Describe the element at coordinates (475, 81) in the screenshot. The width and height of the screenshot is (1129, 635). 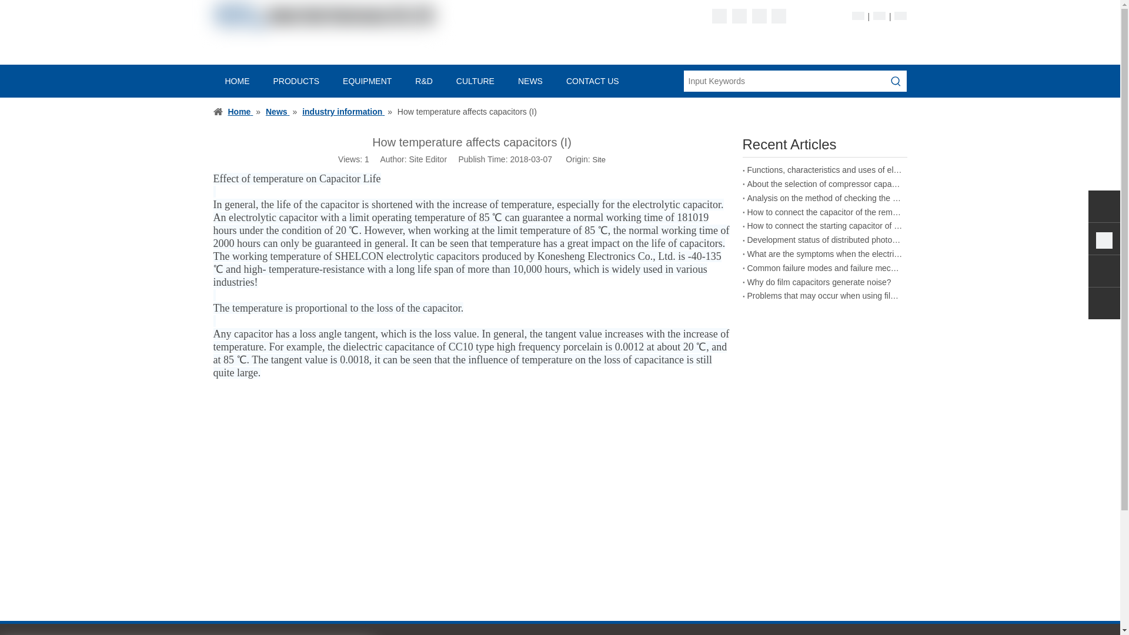
I see `CULTURE` at that location.